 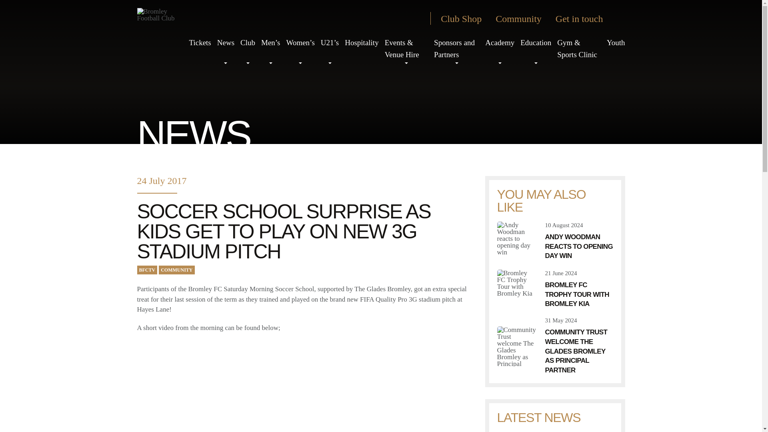 What do you see at coordinates (373, 18) in the screenshot?
I see `Facebook` at bounding box center [373, 18].